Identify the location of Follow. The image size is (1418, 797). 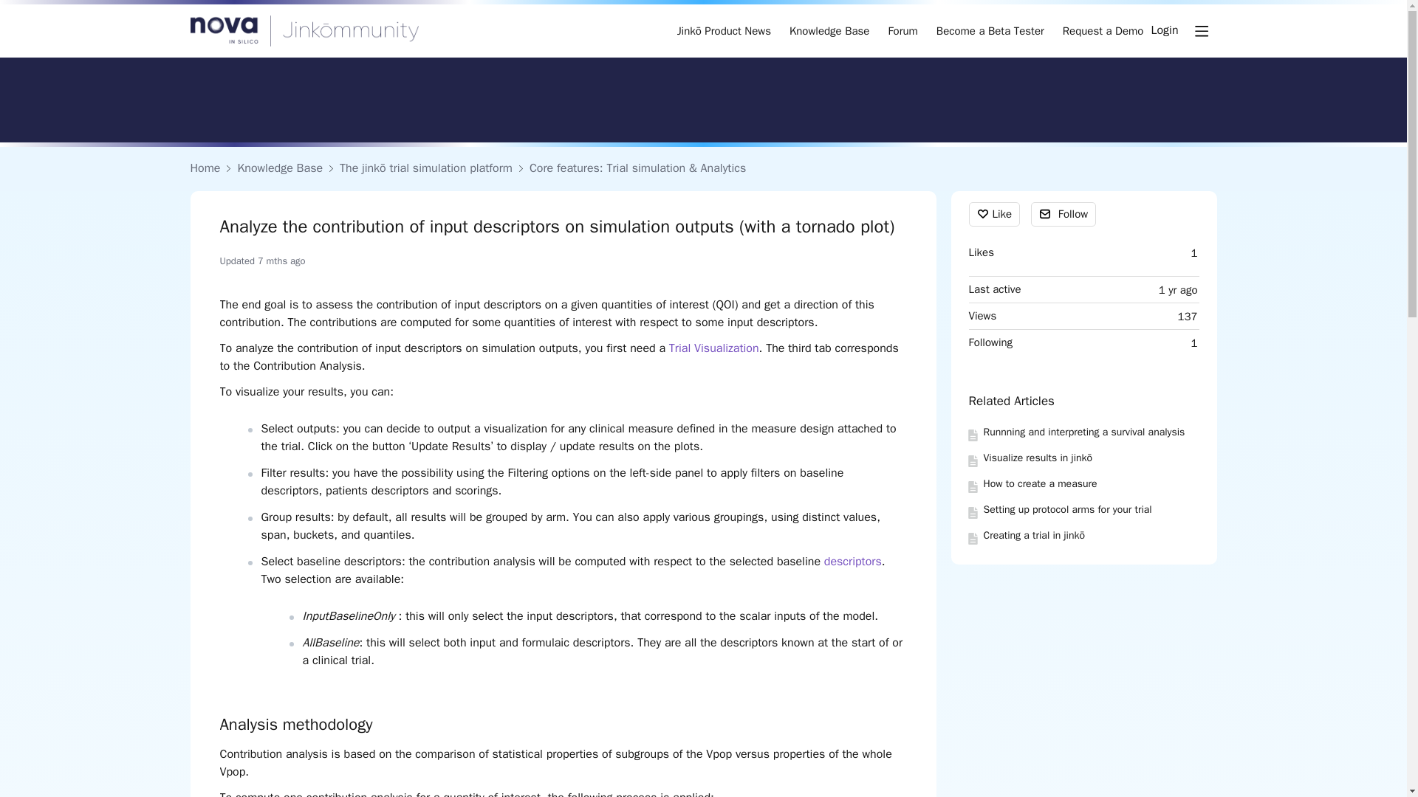
(1063, 214).